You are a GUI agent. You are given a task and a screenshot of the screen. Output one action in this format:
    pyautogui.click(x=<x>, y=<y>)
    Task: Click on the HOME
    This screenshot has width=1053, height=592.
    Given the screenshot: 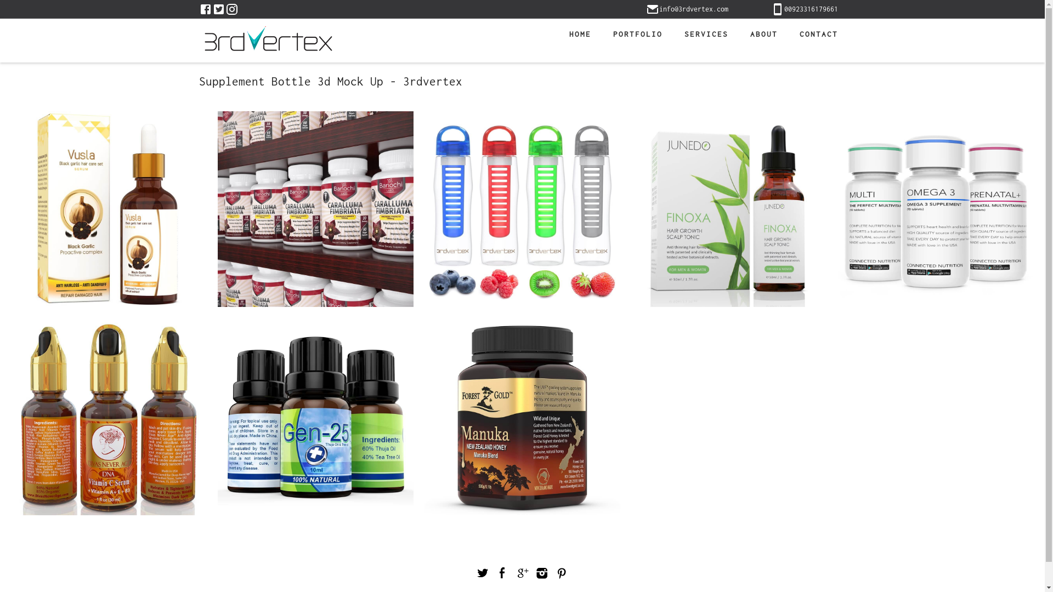 What is the action you would take?
    pyautogui.click(x=580, y=34)
    